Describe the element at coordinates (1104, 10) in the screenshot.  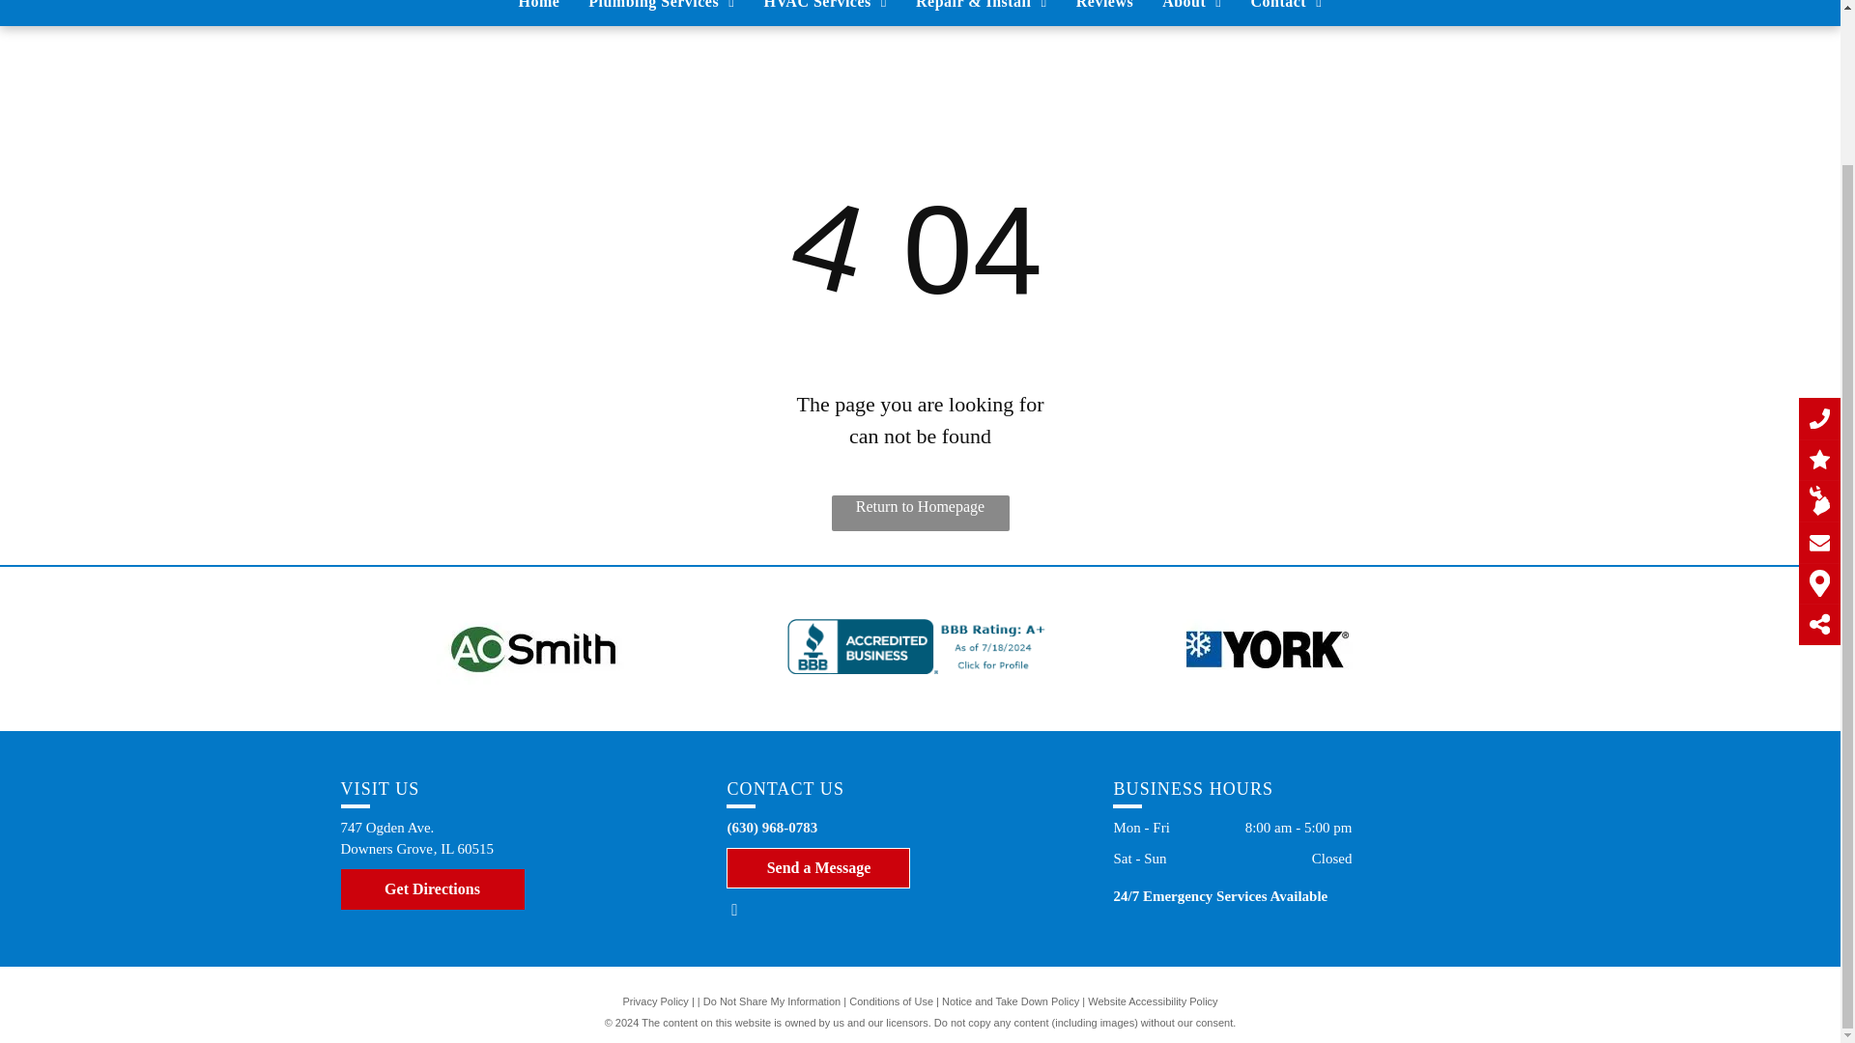
I see `Reviews` at that location.